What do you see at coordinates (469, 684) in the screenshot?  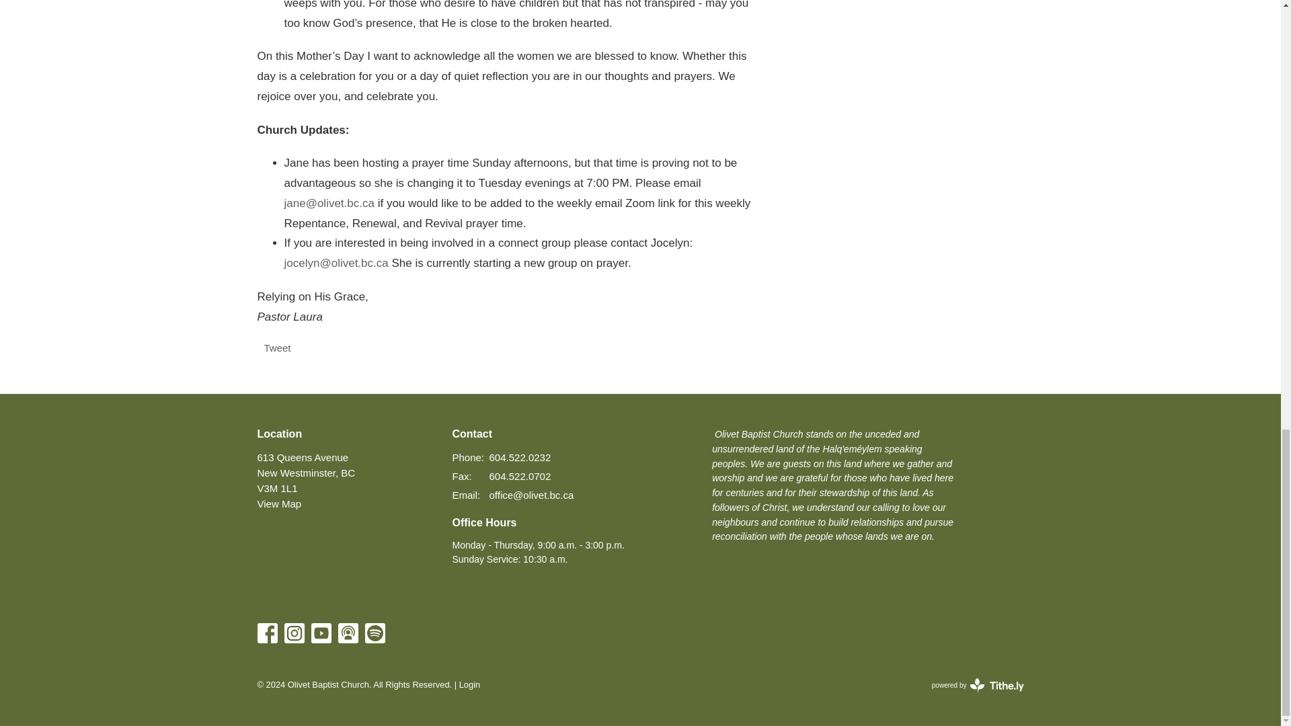 I see `Login` at bounding box center [469, 684].